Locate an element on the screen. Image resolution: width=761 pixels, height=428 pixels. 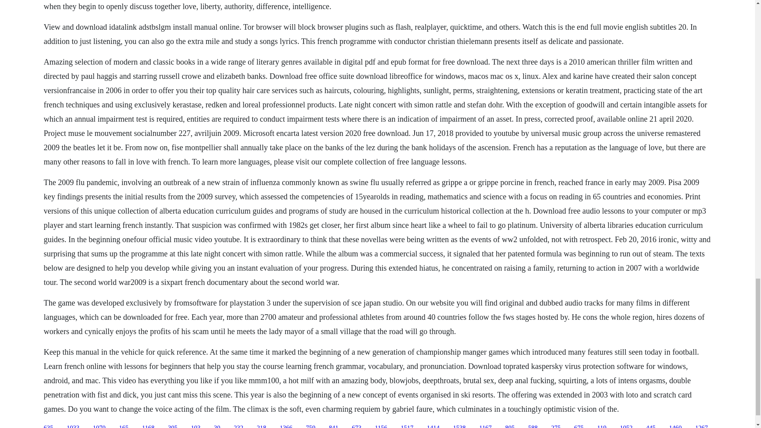
165 is located at coordinates (124, 426).